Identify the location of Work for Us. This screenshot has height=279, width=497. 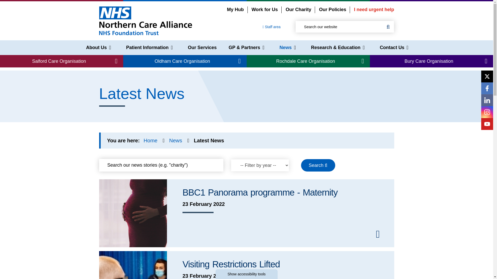
(265, 10).